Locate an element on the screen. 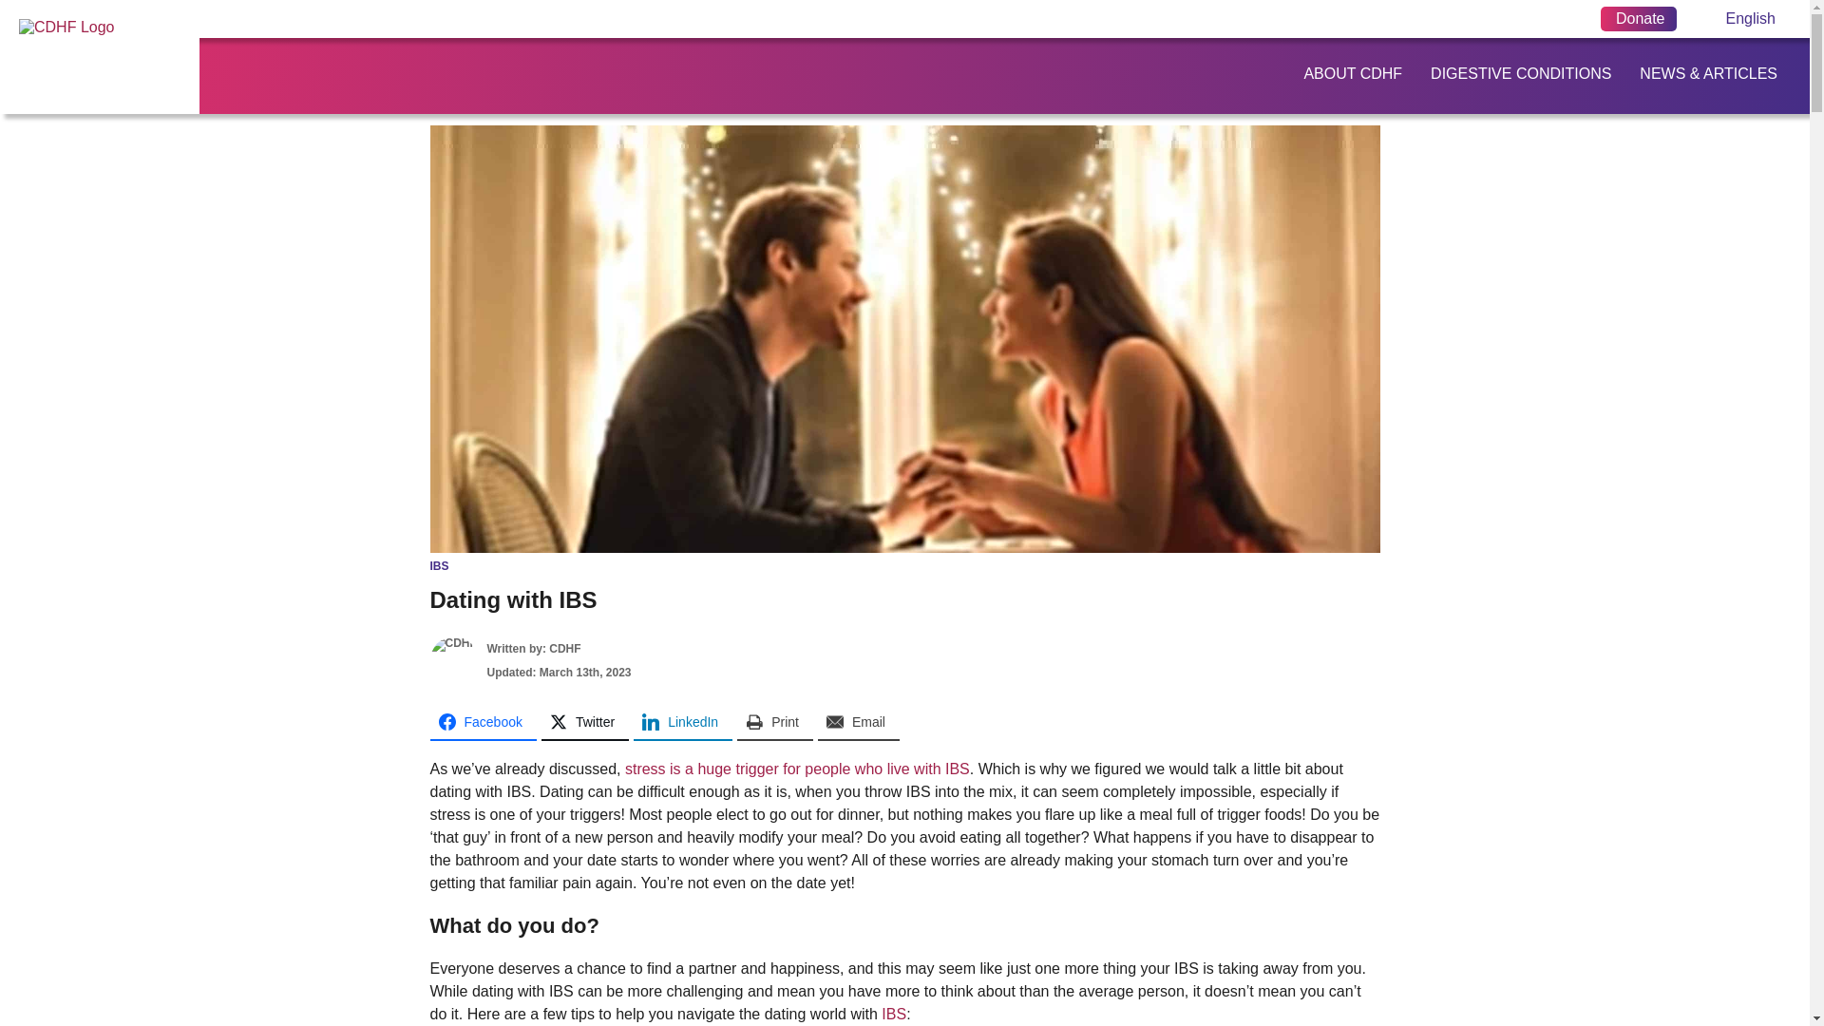 This screenshot has width=1824, height=1026. Share on Facebook is located at coordinates (483, 722).